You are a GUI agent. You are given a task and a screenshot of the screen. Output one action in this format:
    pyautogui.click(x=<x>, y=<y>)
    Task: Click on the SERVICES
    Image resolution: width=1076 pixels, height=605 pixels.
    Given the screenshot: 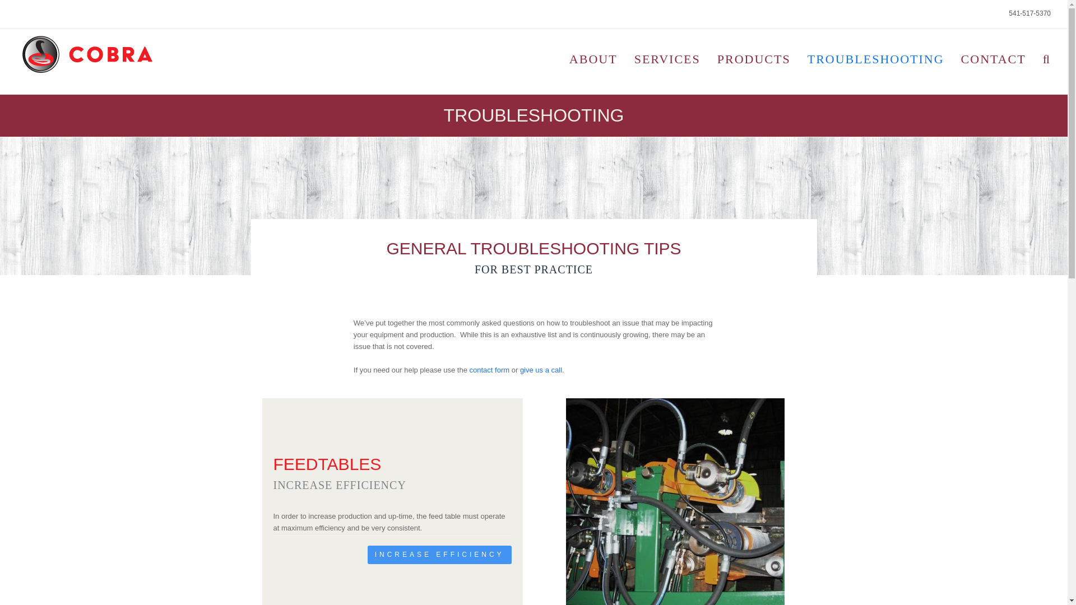 What is the action you would take?
    pyautogui.click(x=667, y=61)
    